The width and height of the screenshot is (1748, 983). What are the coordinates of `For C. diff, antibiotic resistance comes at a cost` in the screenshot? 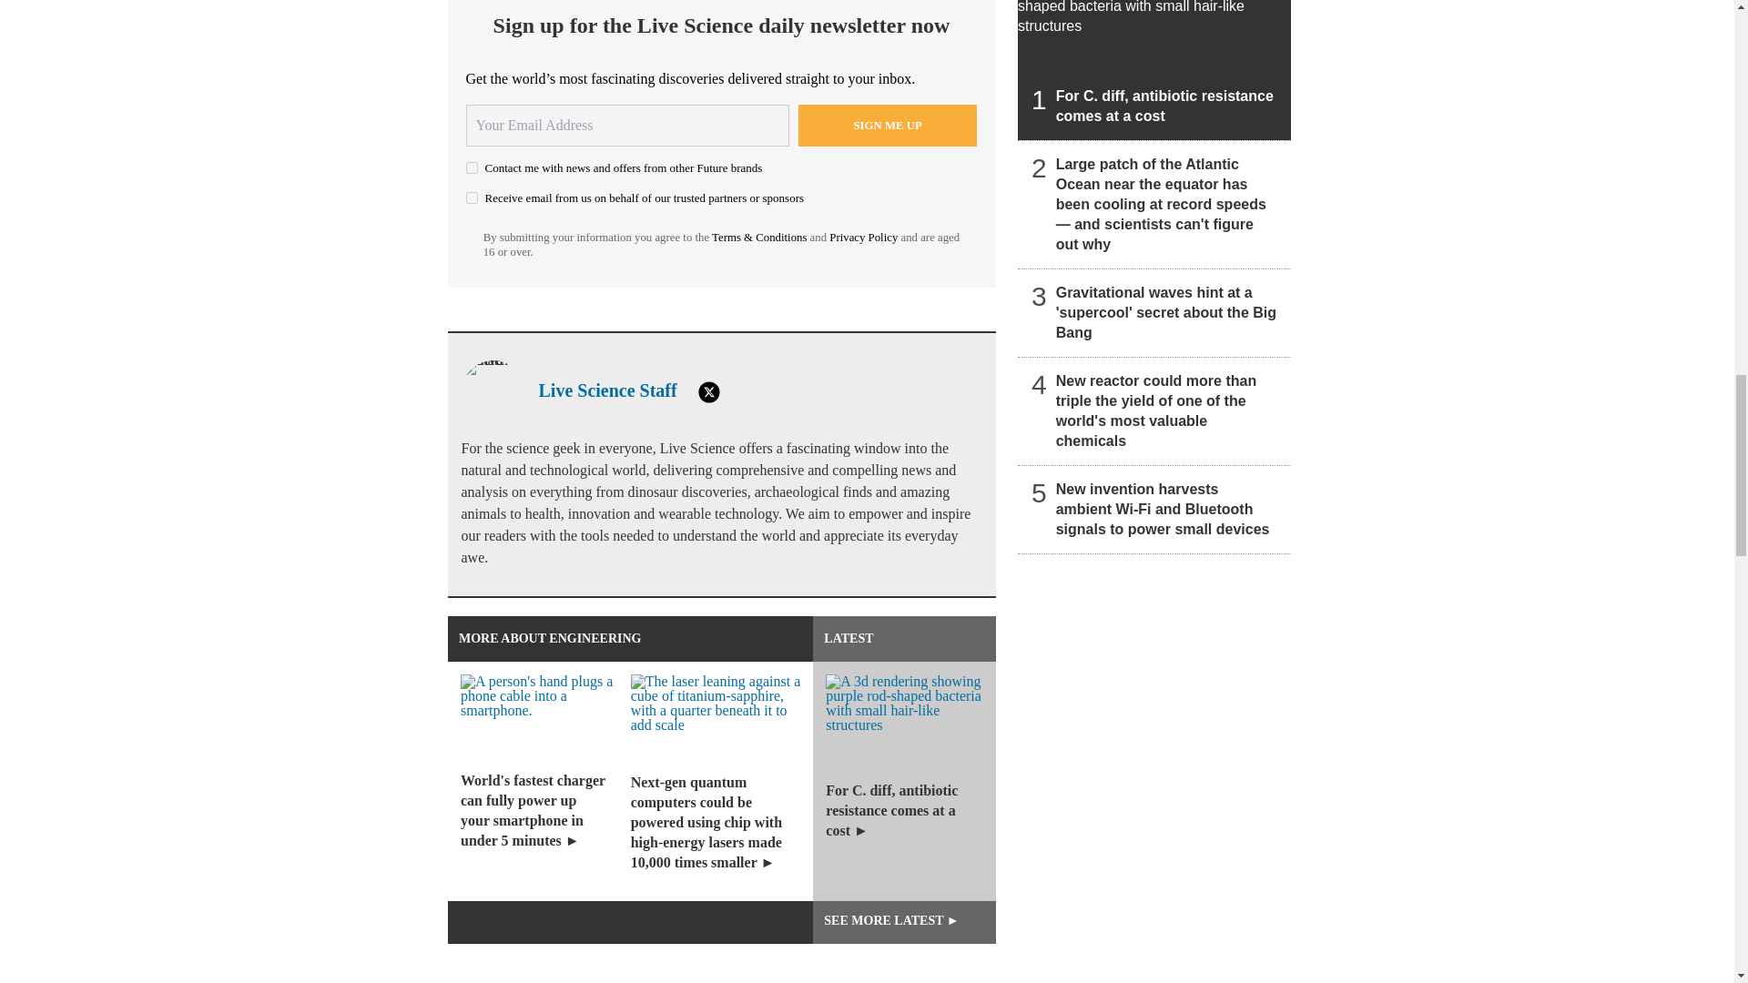 It's located at (1154, 70).